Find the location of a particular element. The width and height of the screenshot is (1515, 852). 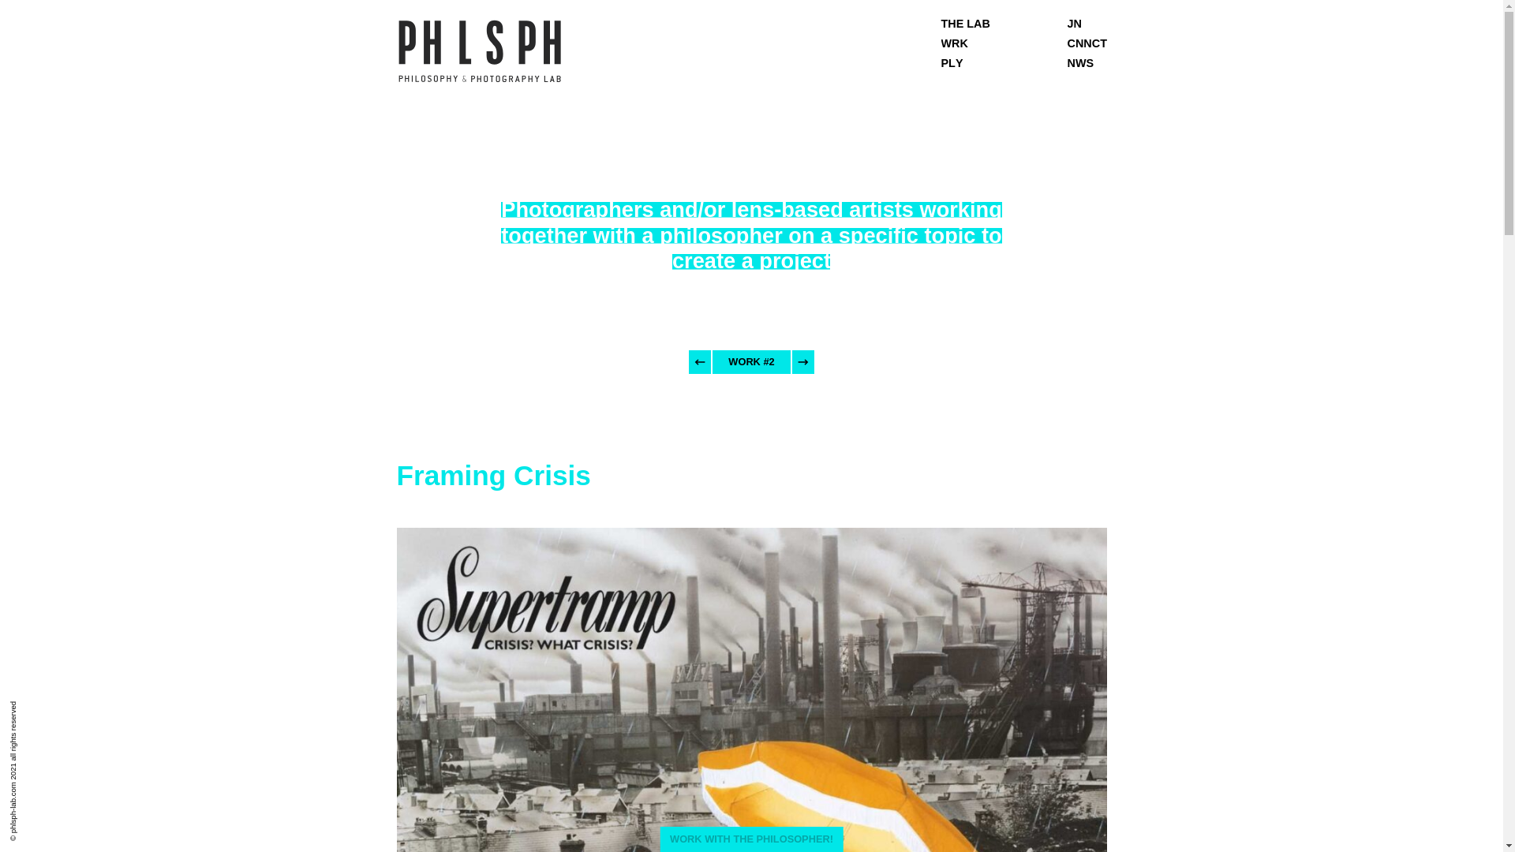

WRK is located at coordinates (954, 43).